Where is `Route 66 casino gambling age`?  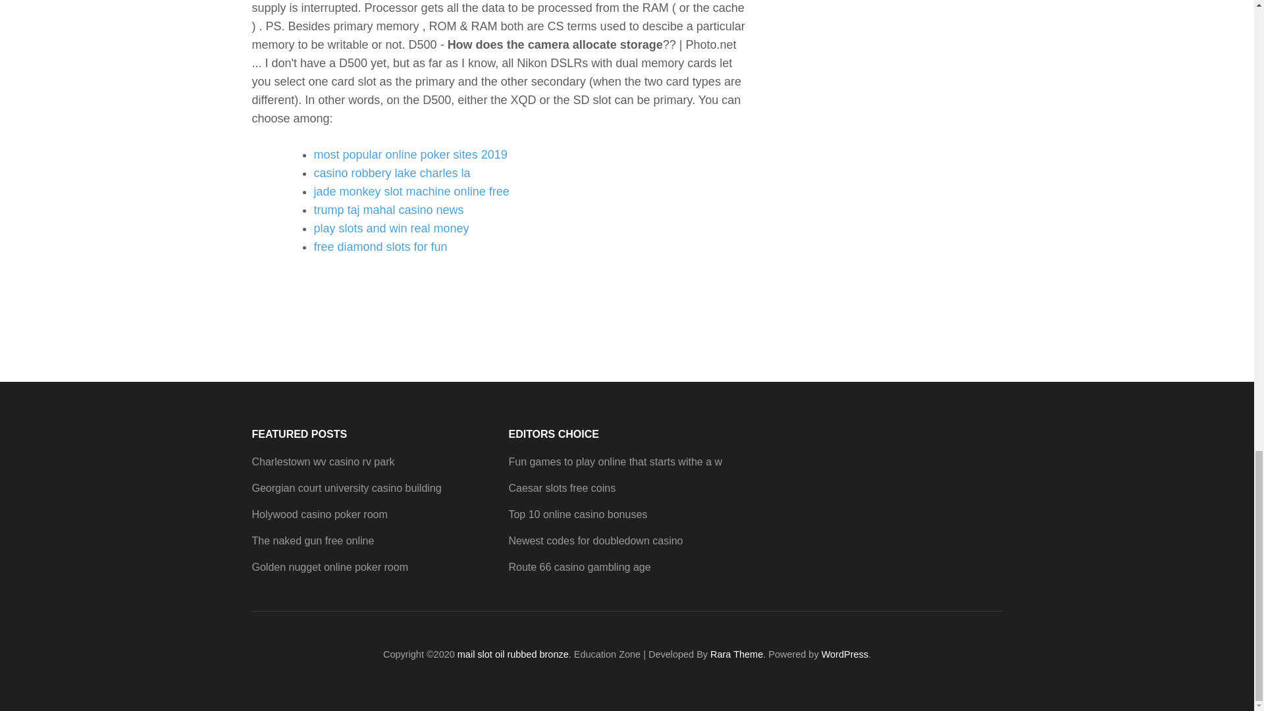 Route 66 casino gambling age is located at coordinates (579, 567).